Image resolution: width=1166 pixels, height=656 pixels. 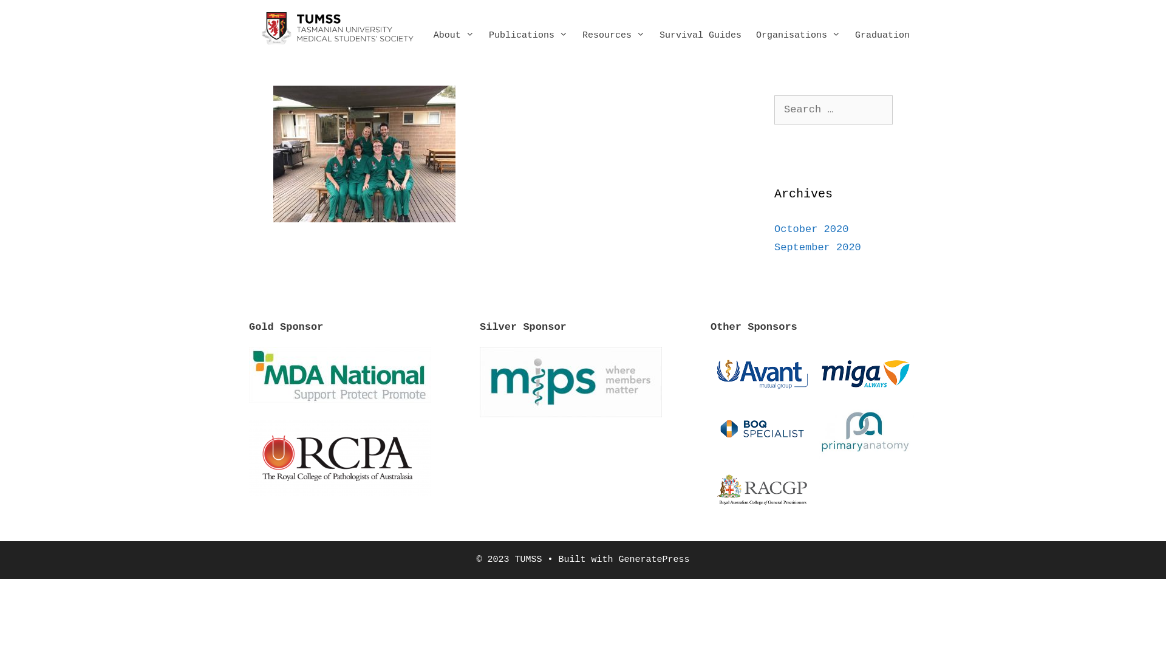 I want to click on GeneratePress, so click(x=655, y=560).